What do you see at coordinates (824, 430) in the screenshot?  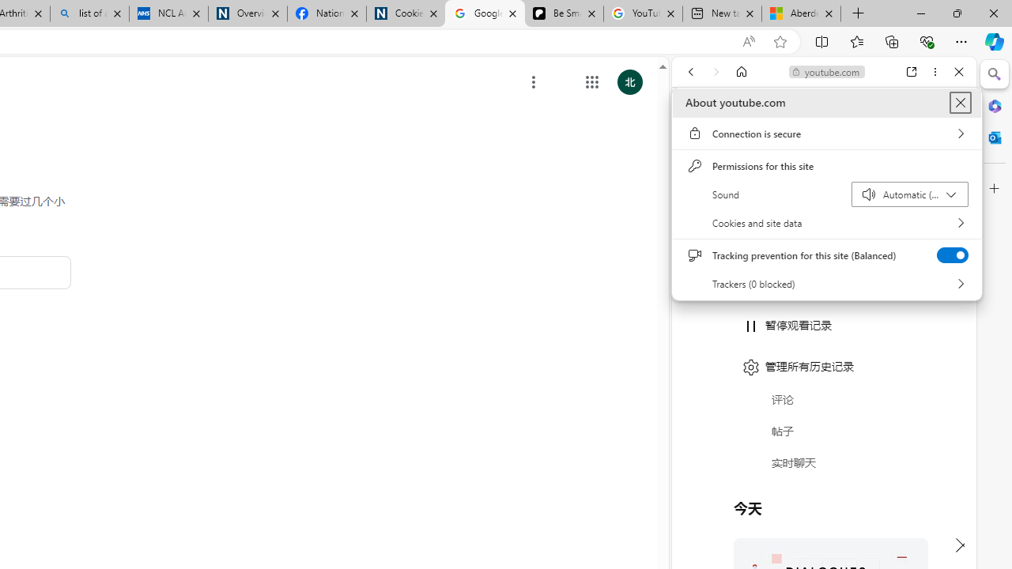 I see `Music` at bounding box center [824, 430].